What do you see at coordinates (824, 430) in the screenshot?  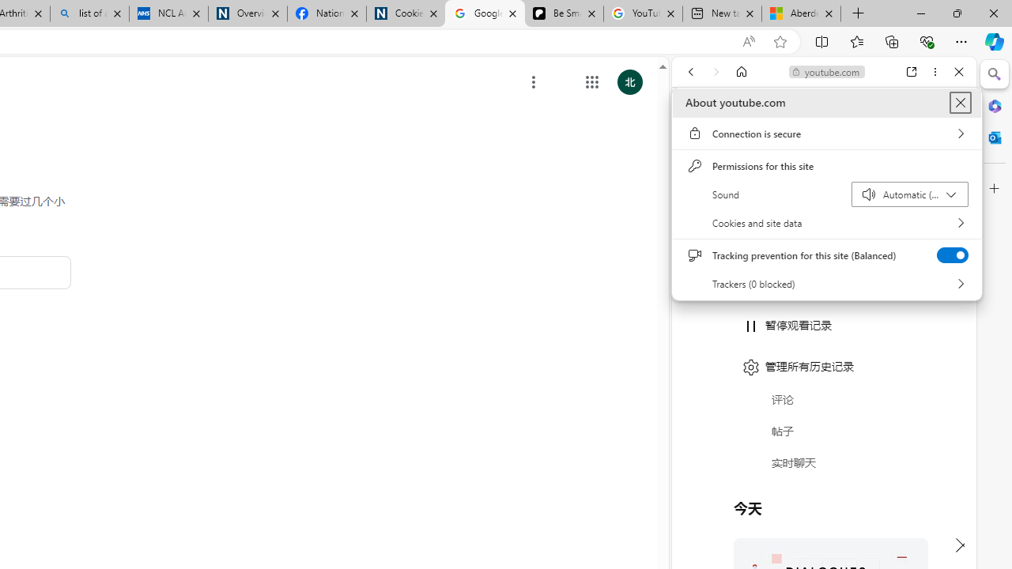 I see `Music` at bounding box center [824, 430].